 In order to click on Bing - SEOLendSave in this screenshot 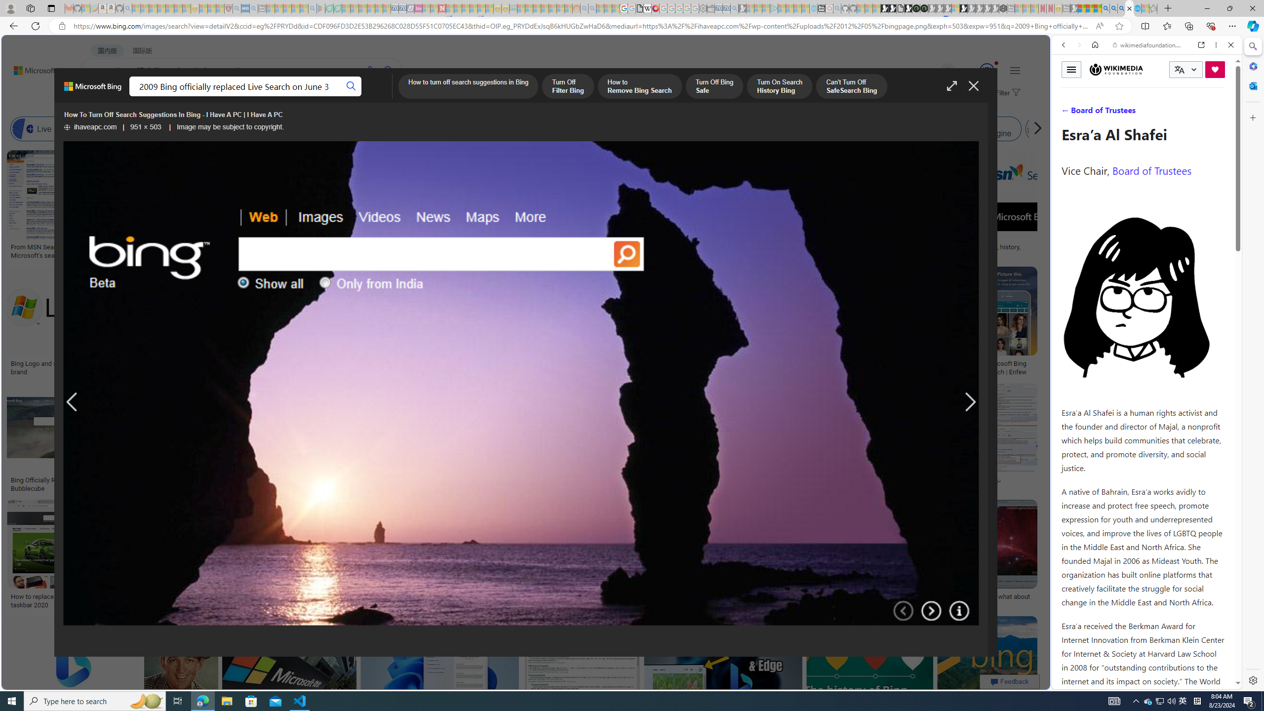, I will do `click(243, 439)`.